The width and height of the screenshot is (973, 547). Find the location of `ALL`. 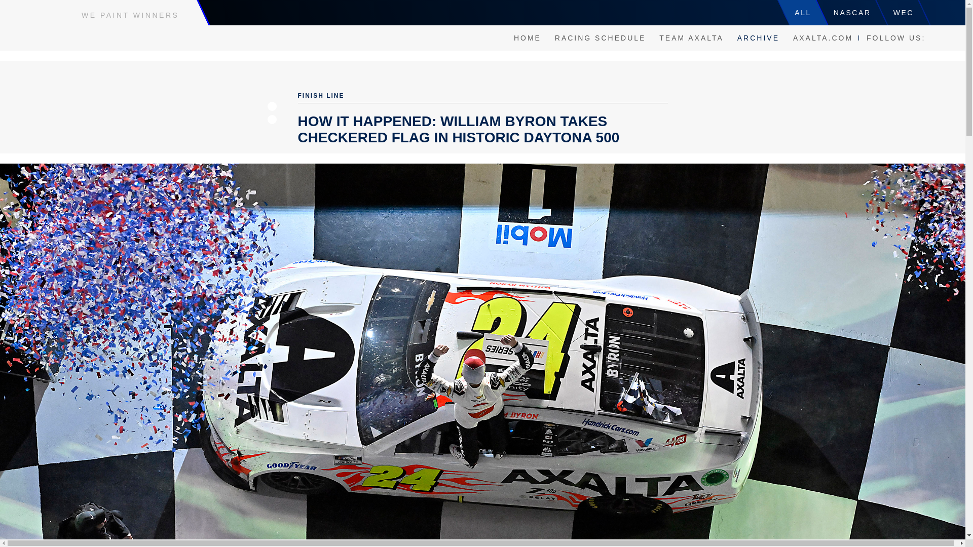

ALL is located at coordinates (803, 12).